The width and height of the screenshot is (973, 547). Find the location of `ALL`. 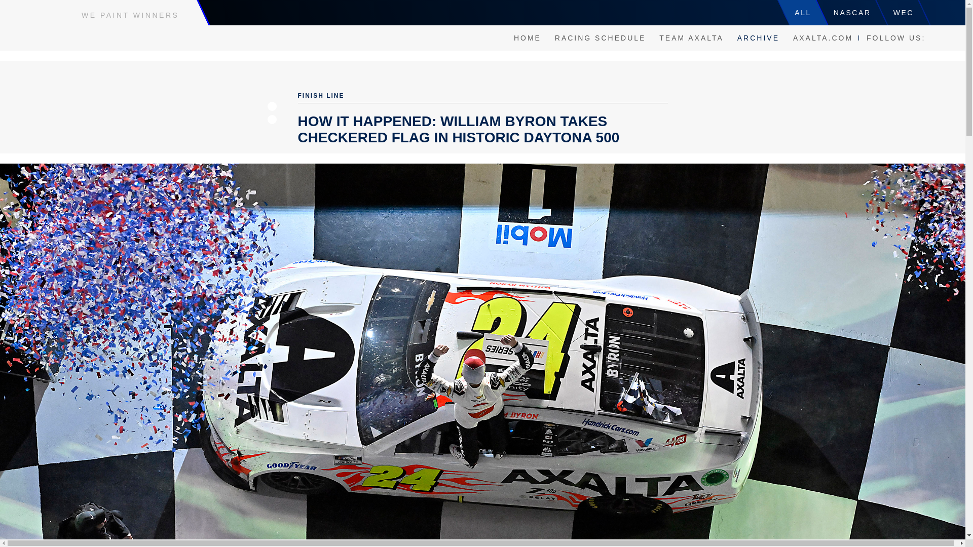

ALL is located at coordinates (803, 12).